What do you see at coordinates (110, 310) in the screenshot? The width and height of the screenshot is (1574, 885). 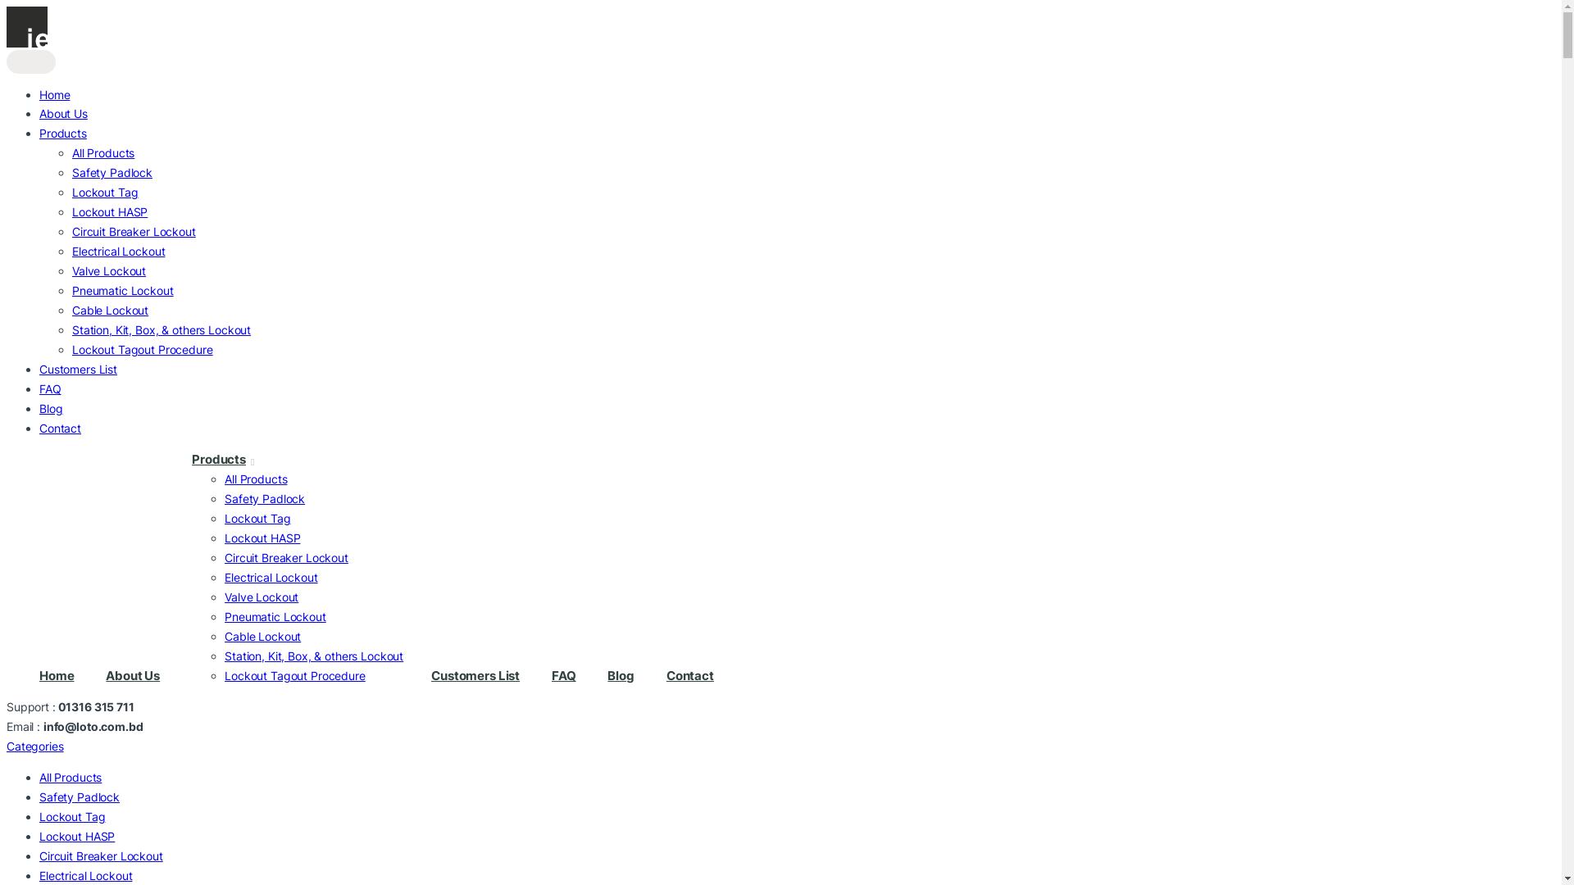 I see `Cable Lockout` at bounding box center [110, 310].